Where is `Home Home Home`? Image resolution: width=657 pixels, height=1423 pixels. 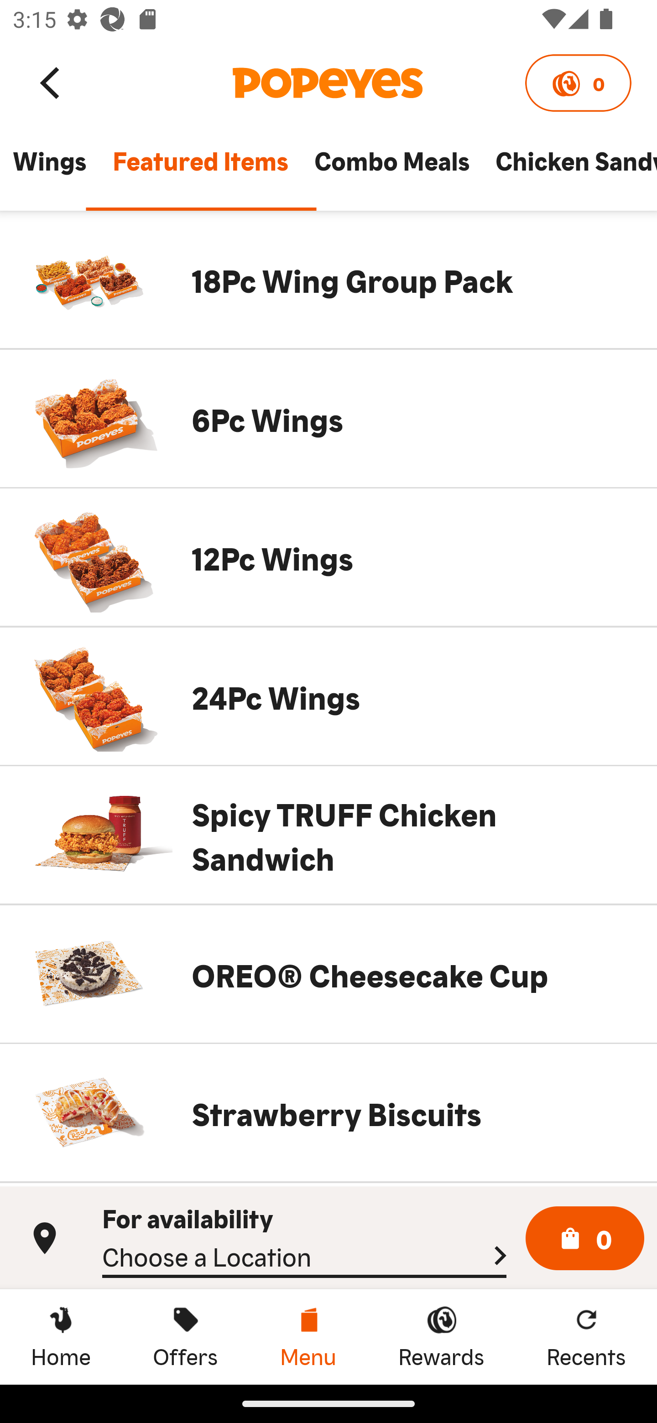 Home Home Home is located at coordinates (61, 1336).